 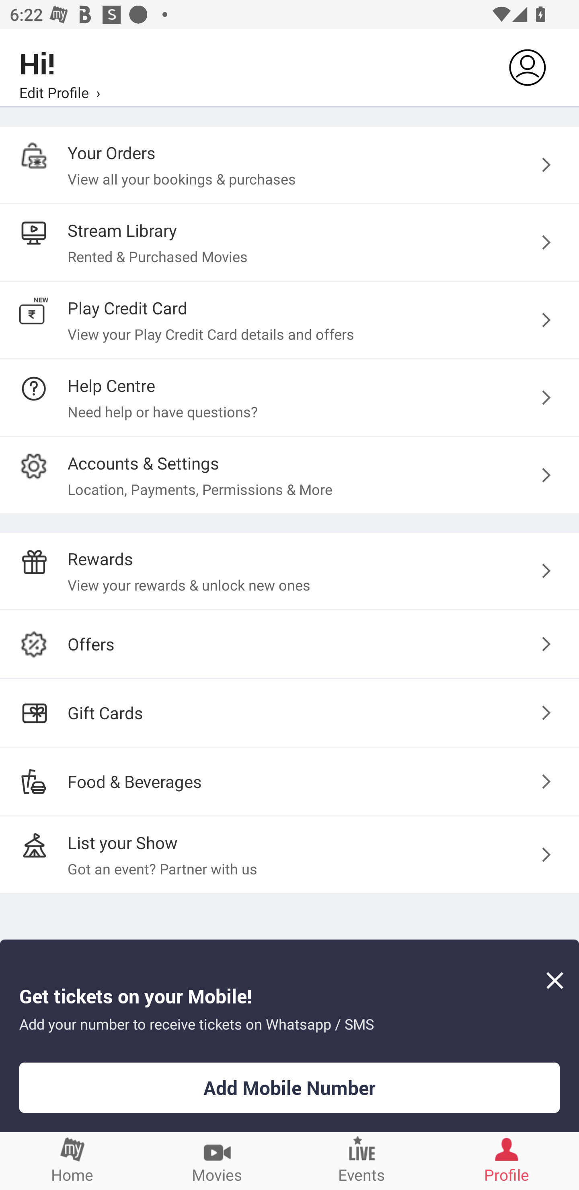 What do you see at coordinates (289, 644) in the screenshot?
I see `Offers` at bounding box center [289, 644].